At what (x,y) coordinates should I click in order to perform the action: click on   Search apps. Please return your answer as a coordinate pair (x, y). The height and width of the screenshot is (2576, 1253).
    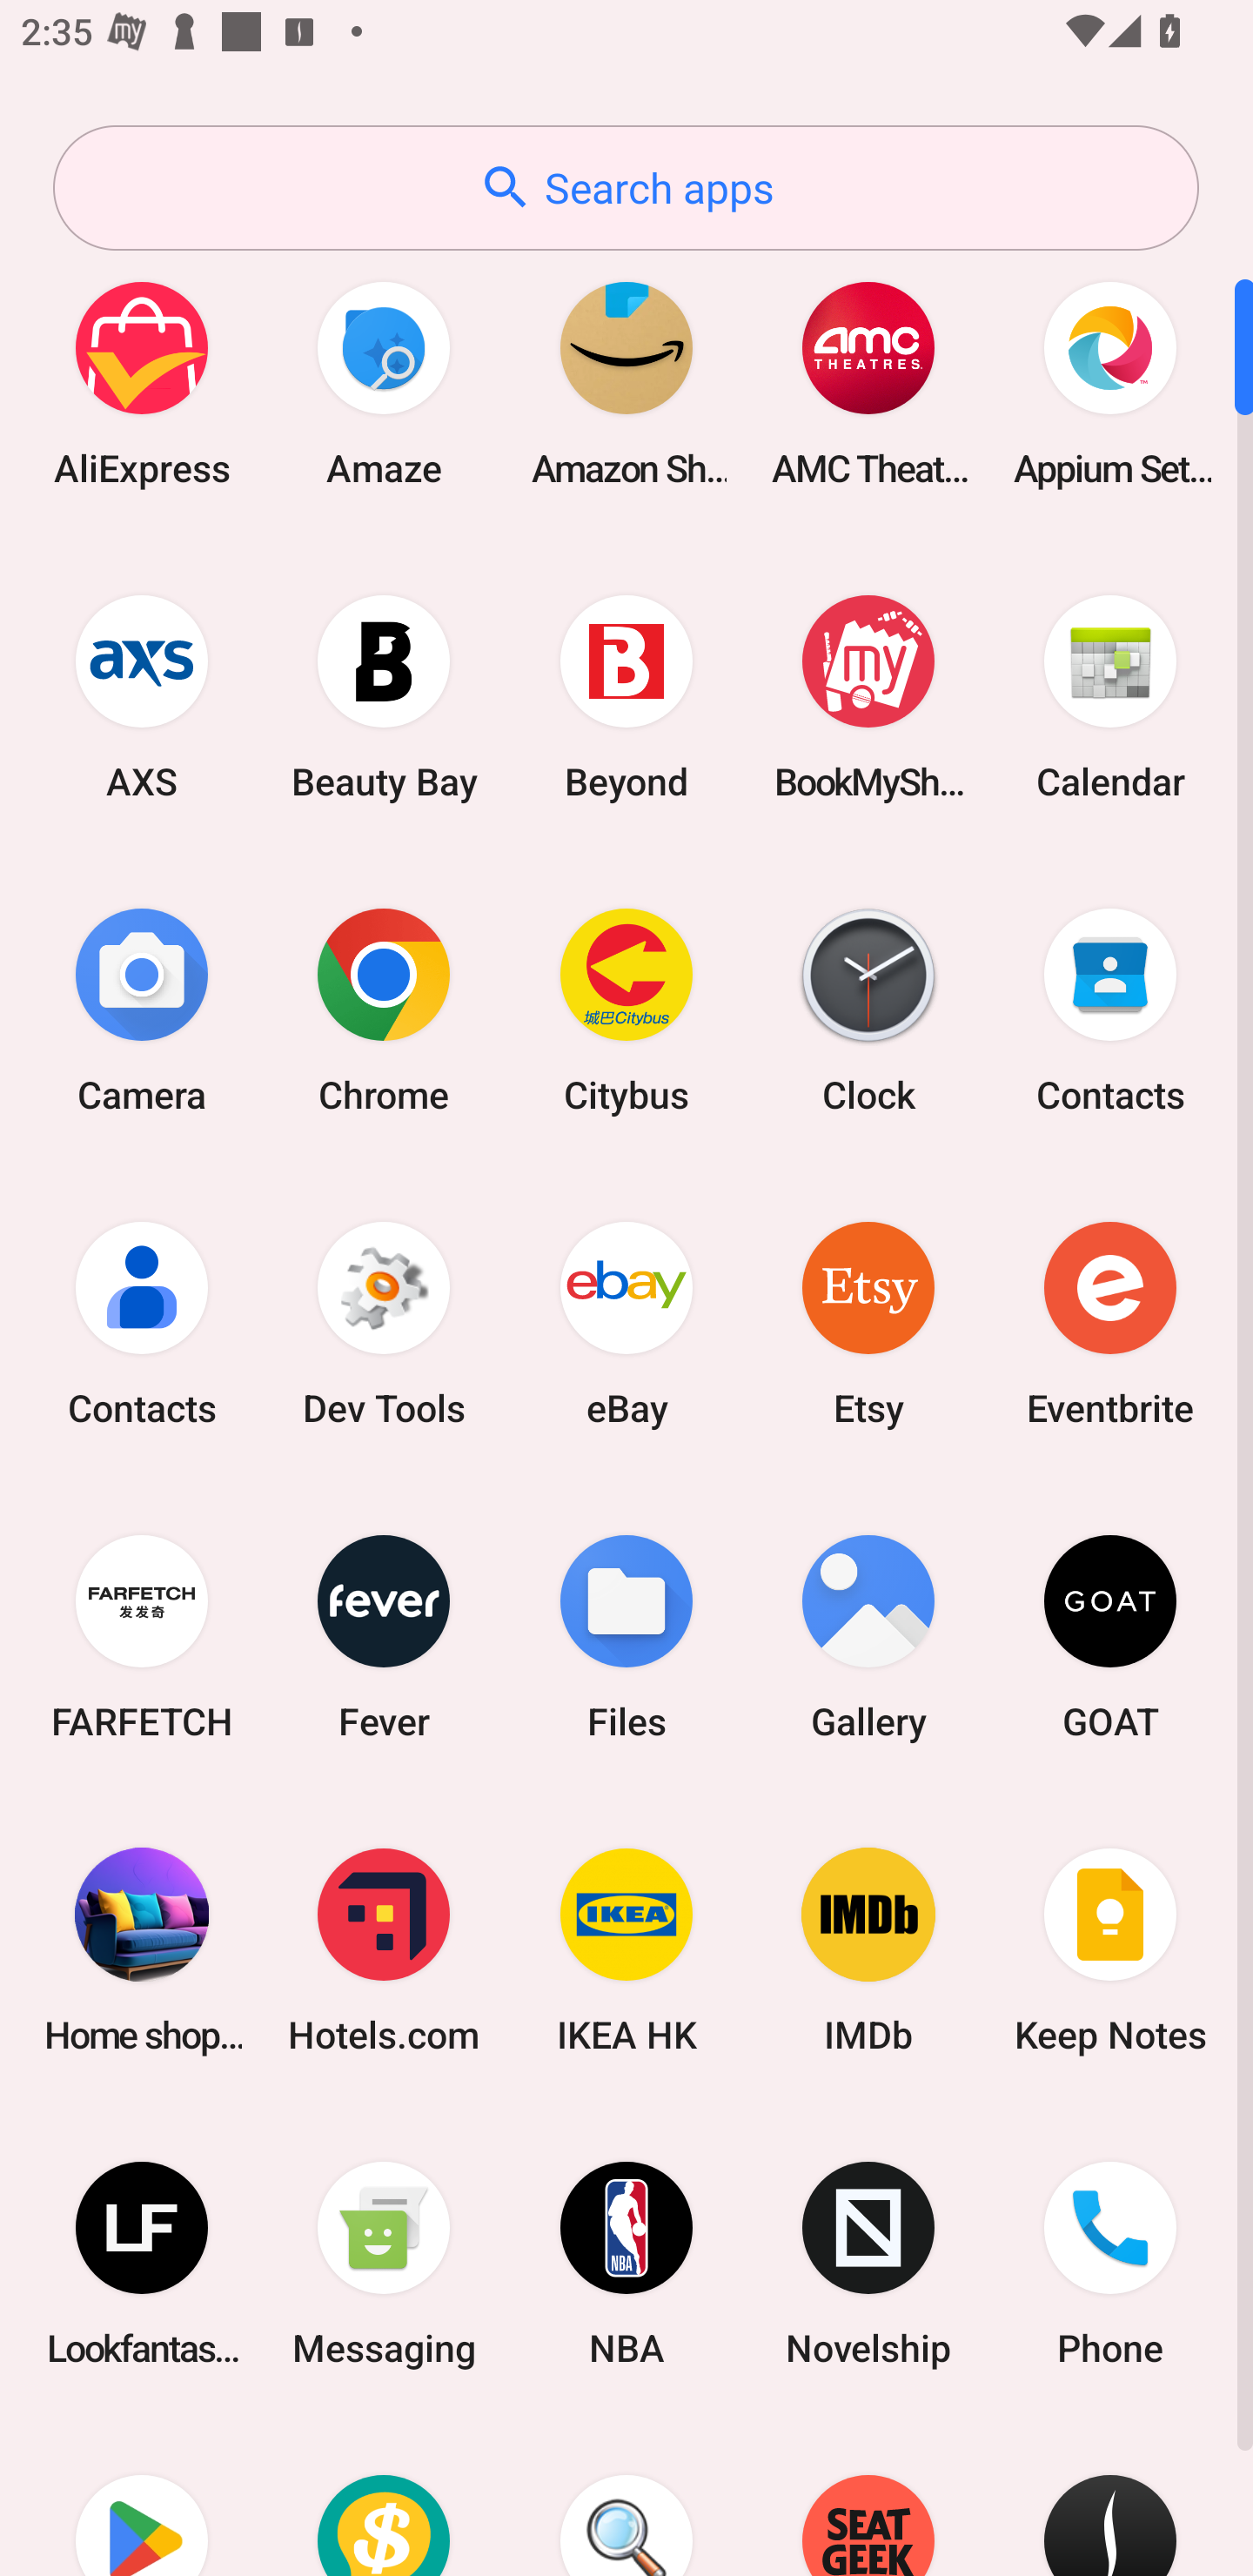
    Looking at the image, I should click on (626, 188).